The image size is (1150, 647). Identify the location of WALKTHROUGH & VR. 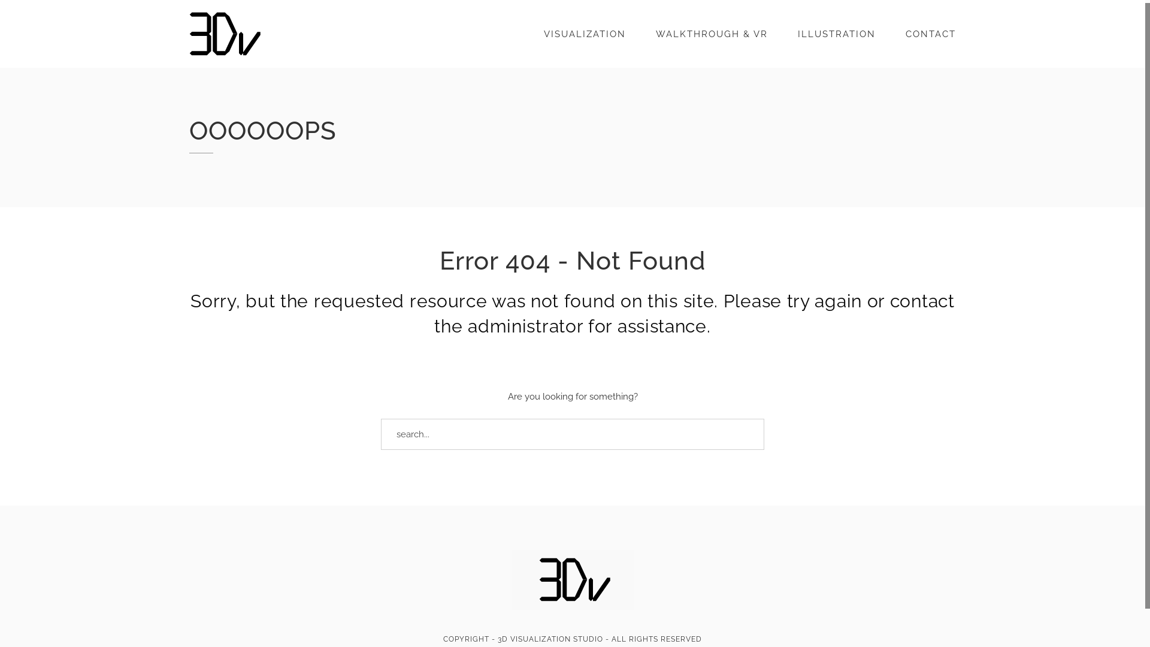
(712, 34).